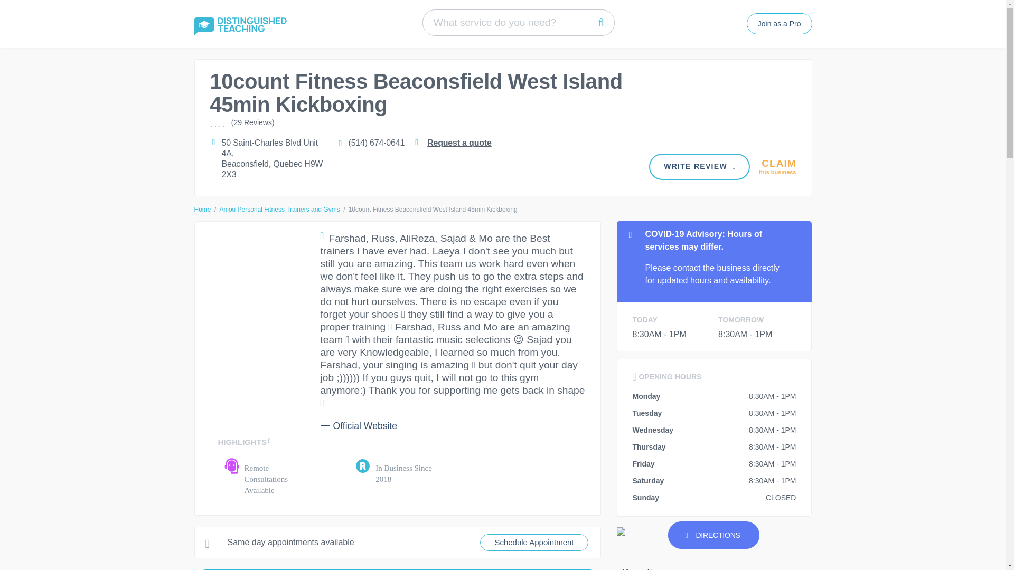 This screenshot has height=570, width=1014. Describe the element at coordinates (601, 22) in the screenshot. I see `Search` at that location.